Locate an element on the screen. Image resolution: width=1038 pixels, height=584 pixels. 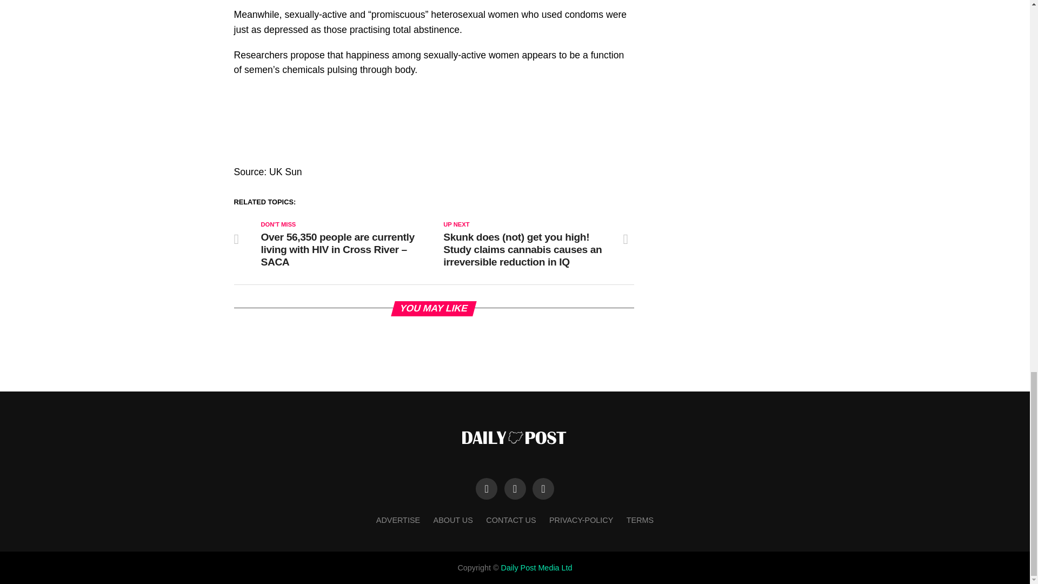
CONTACT US is located at coordinates (510, 520).